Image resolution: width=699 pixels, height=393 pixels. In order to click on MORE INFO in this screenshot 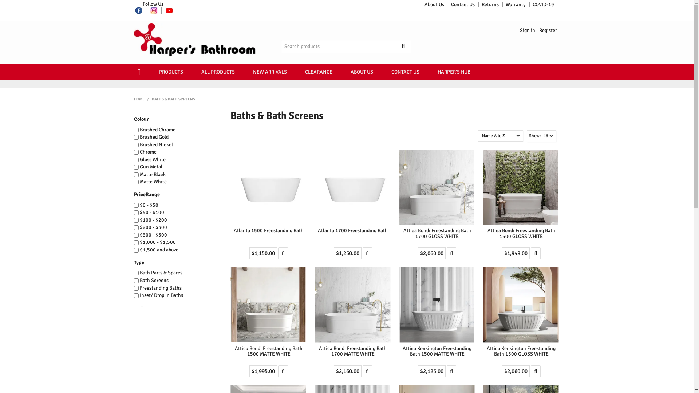, I will do `click(451, 371)`.